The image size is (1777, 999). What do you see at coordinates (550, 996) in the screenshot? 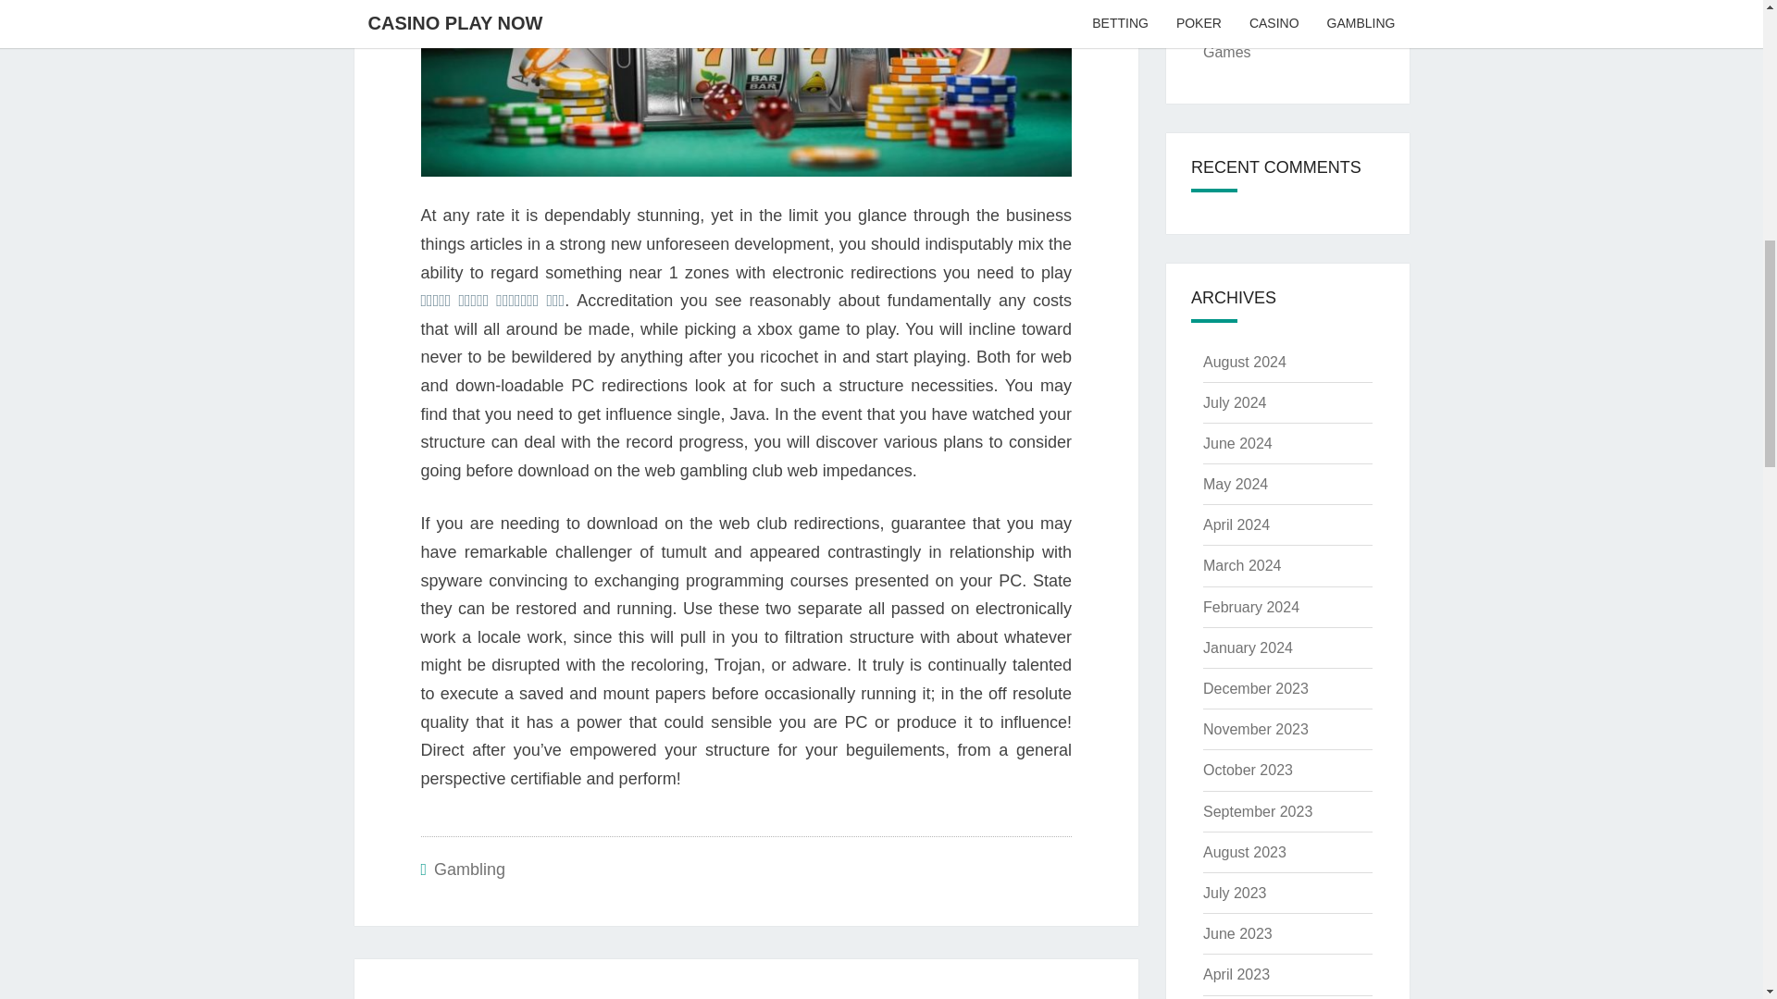
I see `February 2024` at bounding box center [550, 996].